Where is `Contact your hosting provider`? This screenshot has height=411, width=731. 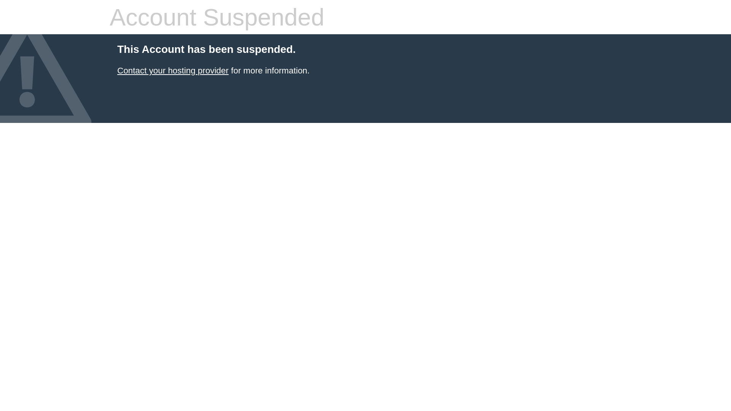
Contact your hosting provider is located at coordinates (173, 71).